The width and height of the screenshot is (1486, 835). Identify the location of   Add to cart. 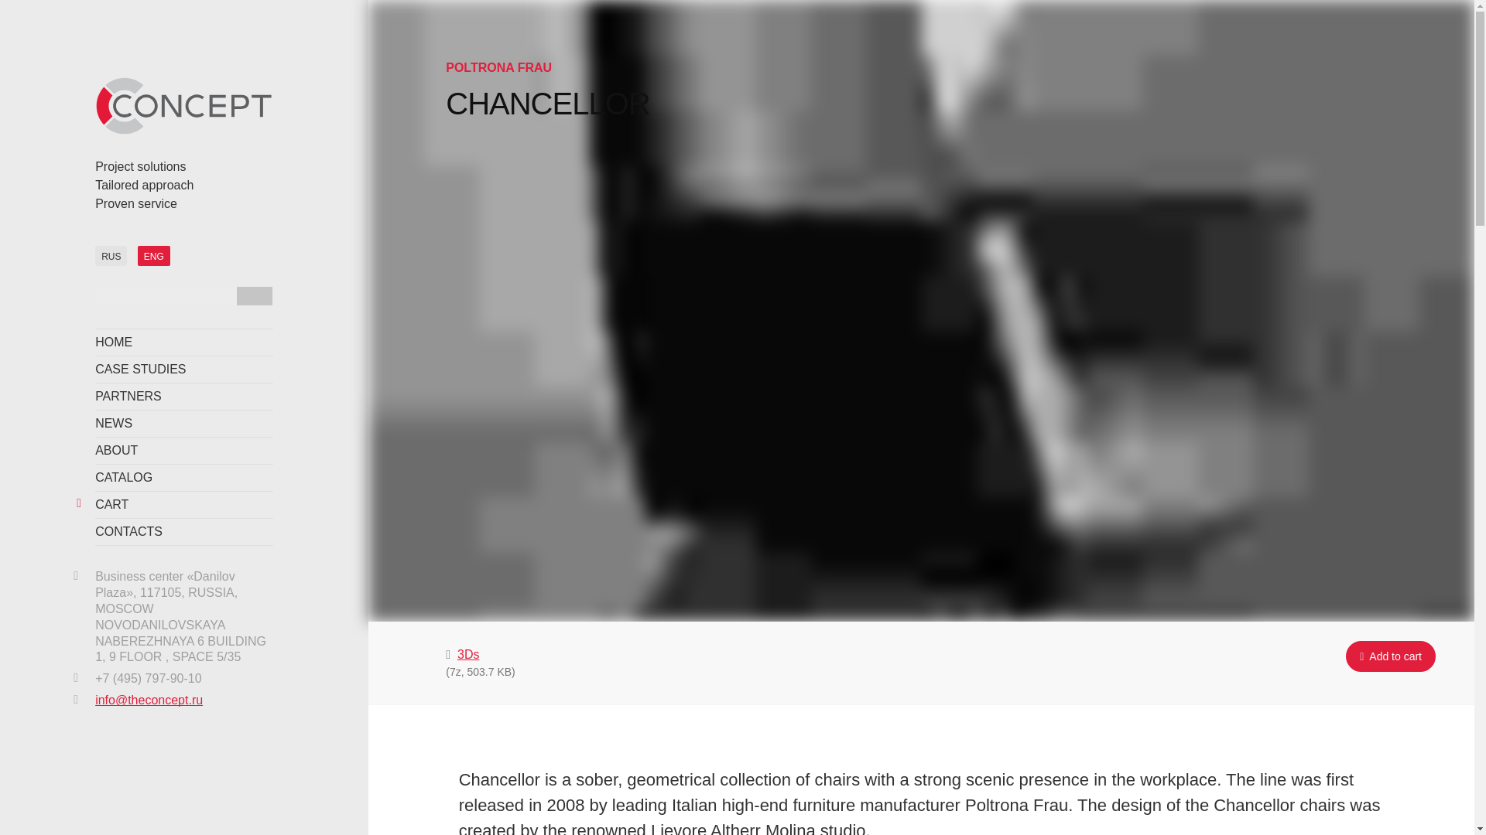
(1390, 656).